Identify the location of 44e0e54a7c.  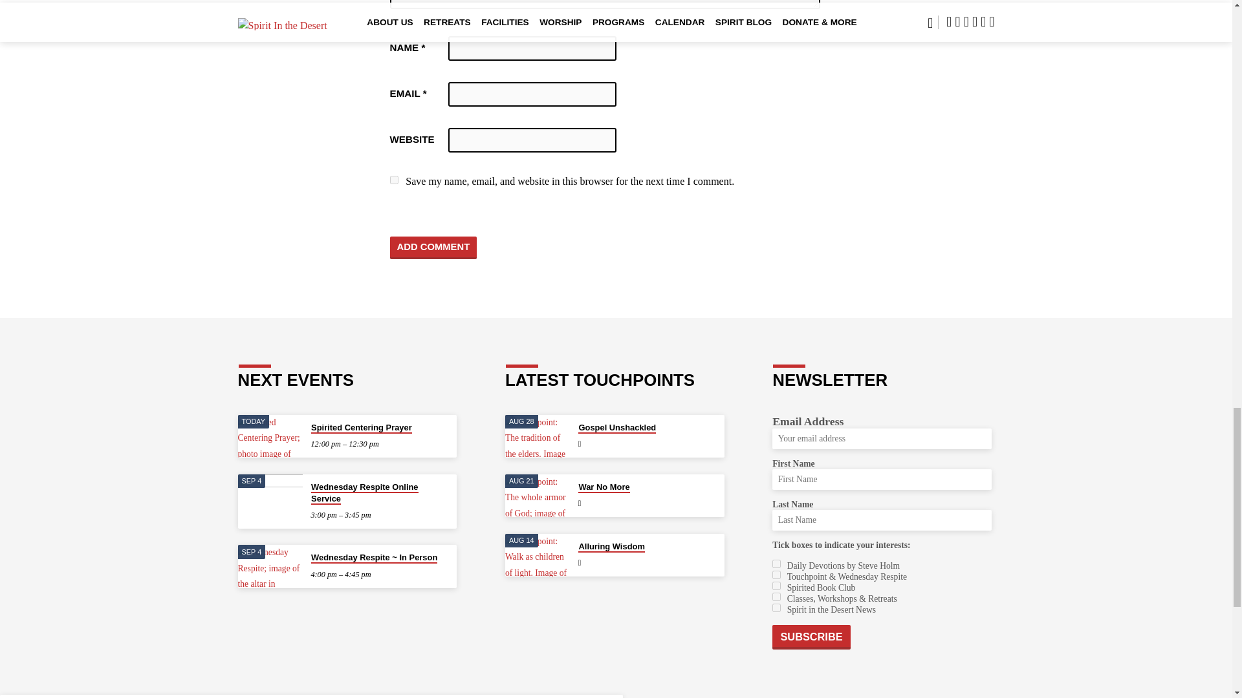
(776, 575).